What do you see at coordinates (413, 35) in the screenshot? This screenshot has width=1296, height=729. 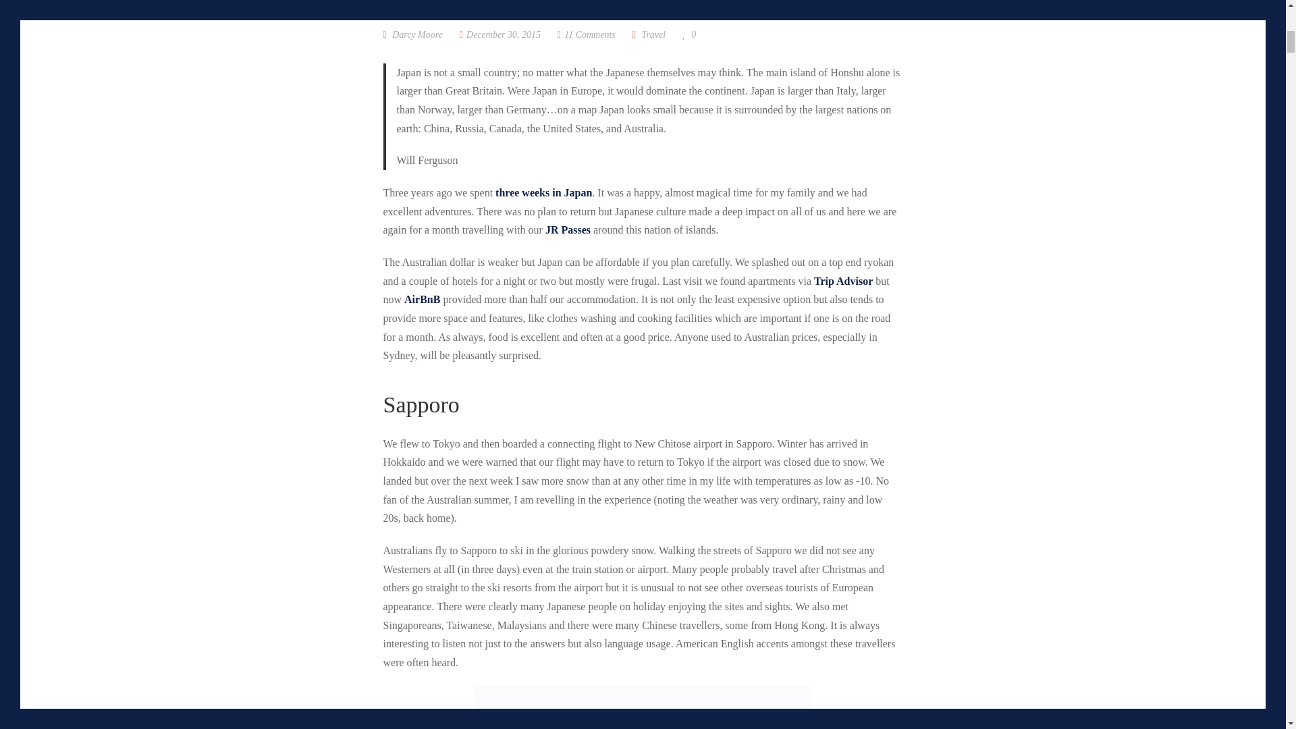 I see `Darcy Moore` at bounding box center [413, 35].